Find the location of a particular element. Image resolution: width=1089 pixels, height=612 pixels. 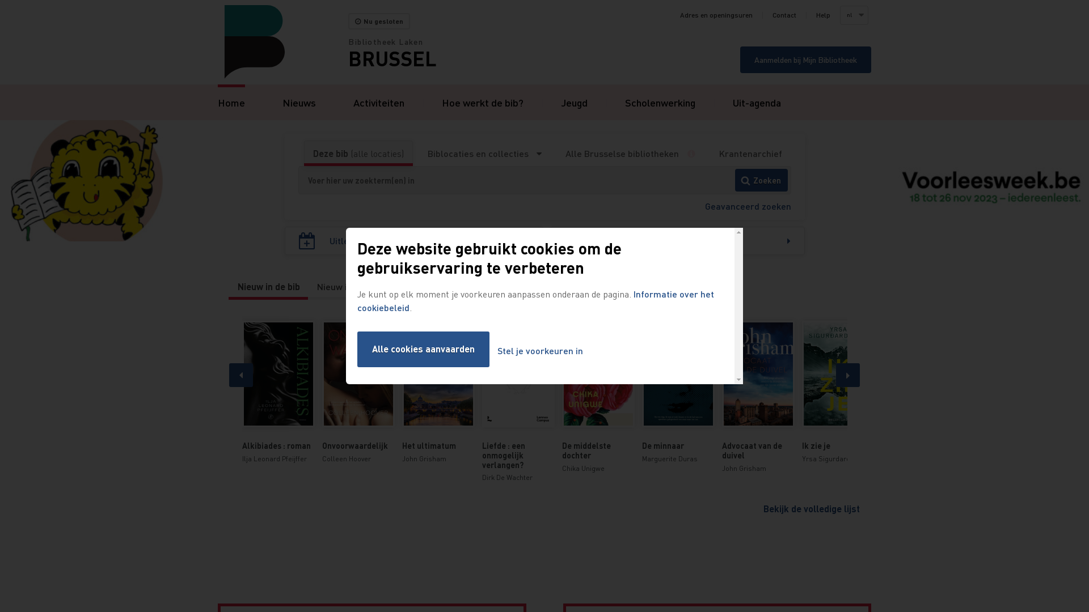

Nieuw in de bib is located at coordinates (269, 287).